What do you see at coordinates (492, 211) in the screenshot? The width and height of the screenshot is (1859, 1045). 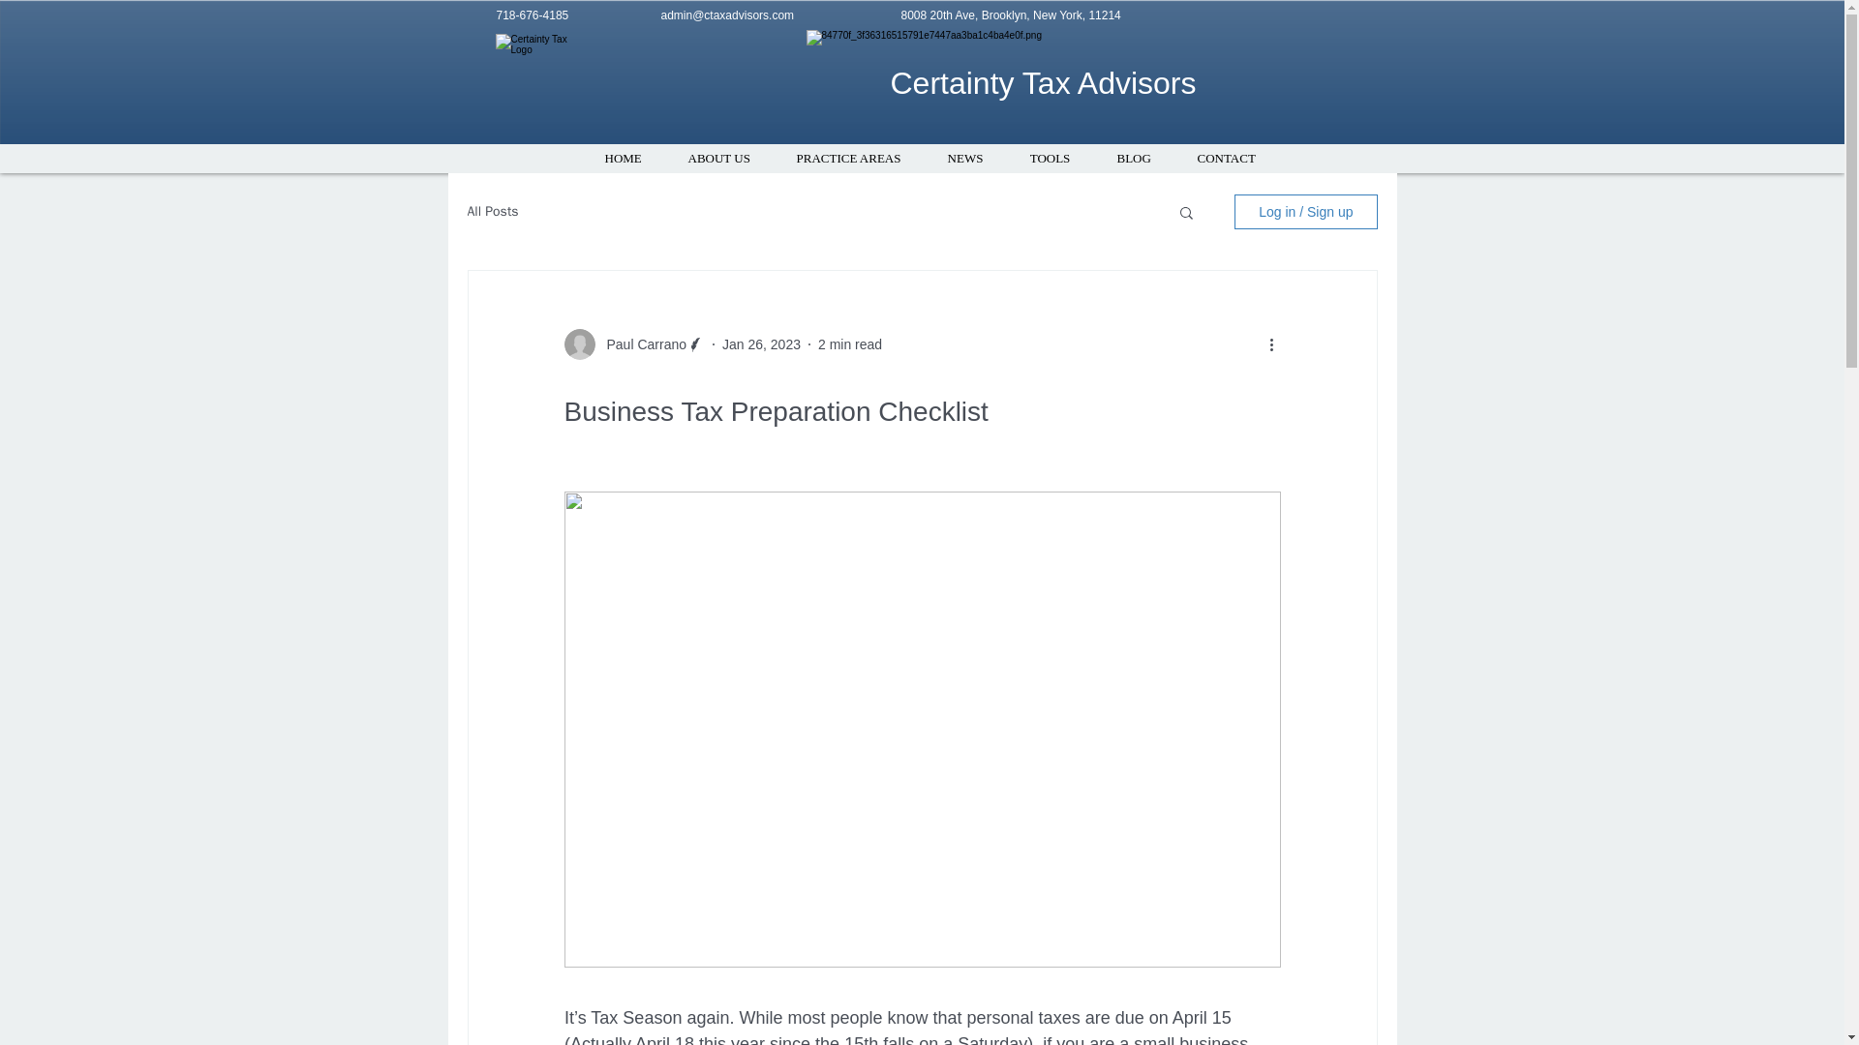 I see `All Posts` at bounding box center [492, 211].